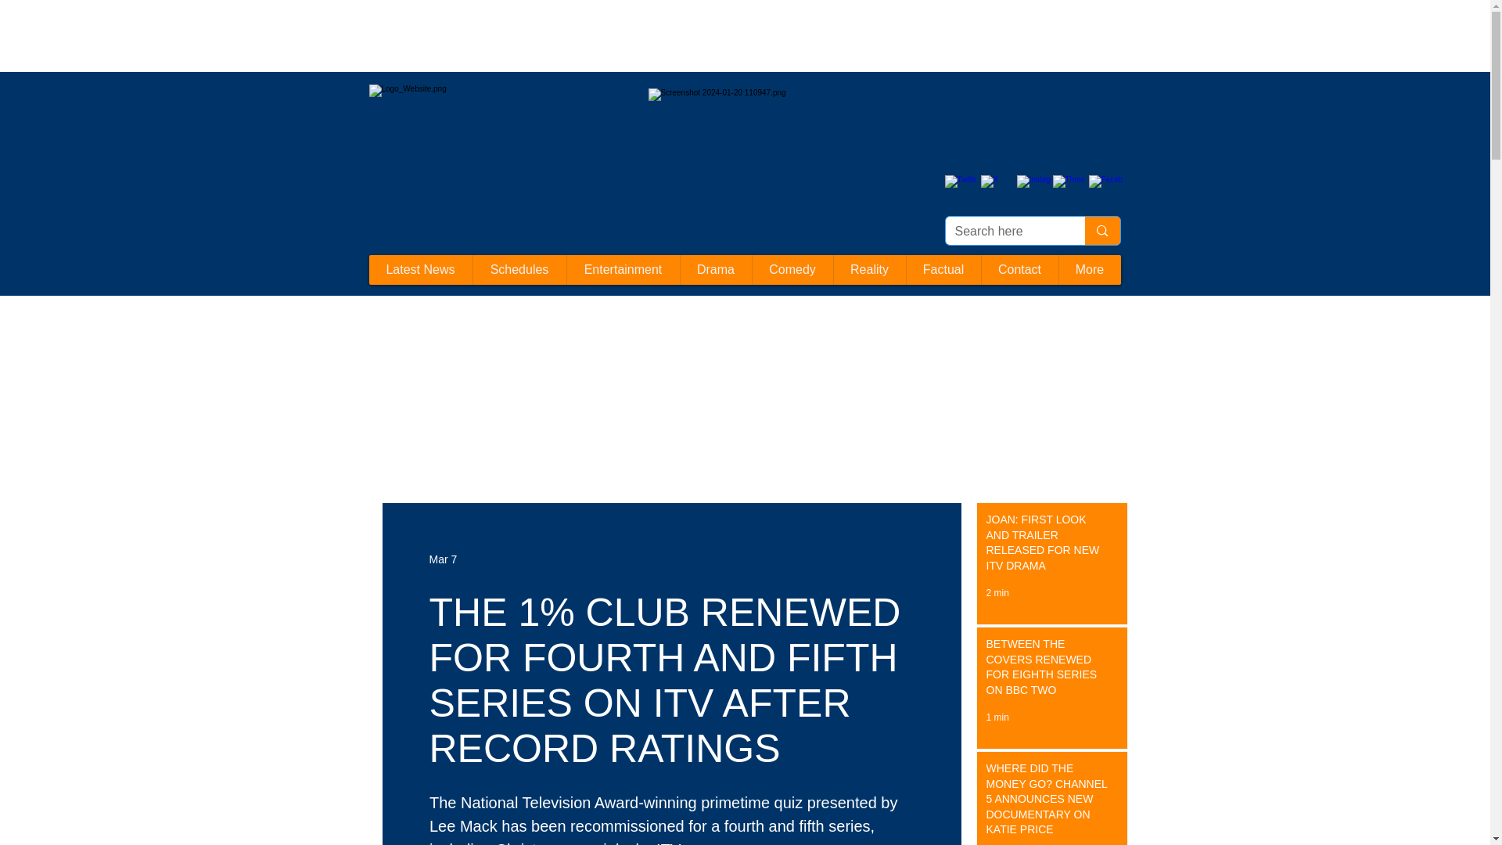 The image size is (1502, 845). Describe the element at coordinates (1019, 269) in the screenshot. I see `Contact` at that location.